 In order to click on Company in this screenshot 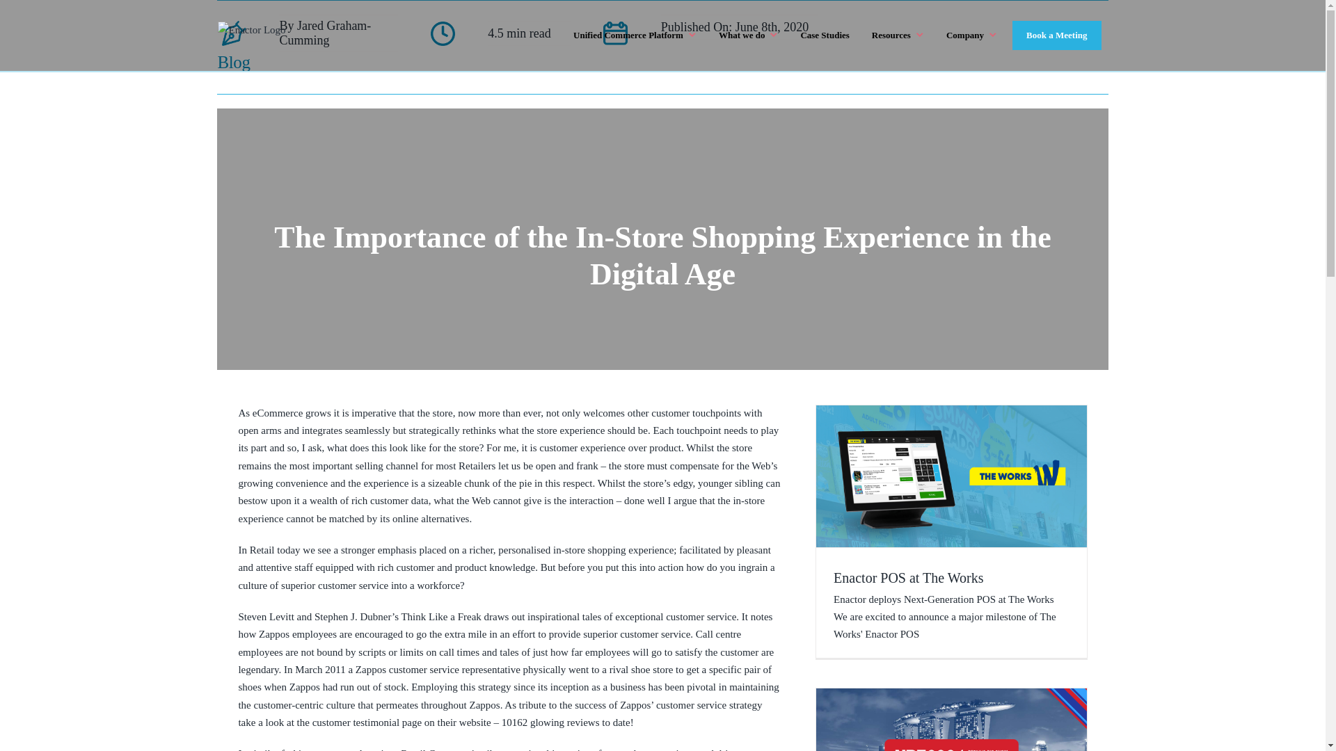, I will do `click(972, 35)`.